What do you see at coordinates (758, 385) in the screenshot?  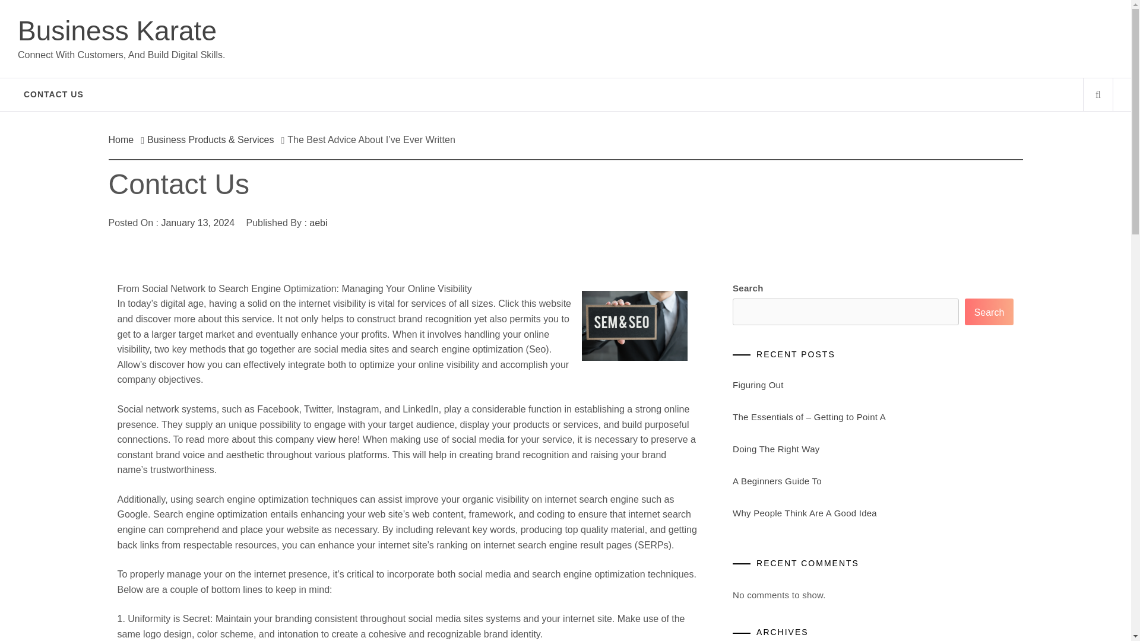 I see `Figuring Out` at bounding box center [758, 385].